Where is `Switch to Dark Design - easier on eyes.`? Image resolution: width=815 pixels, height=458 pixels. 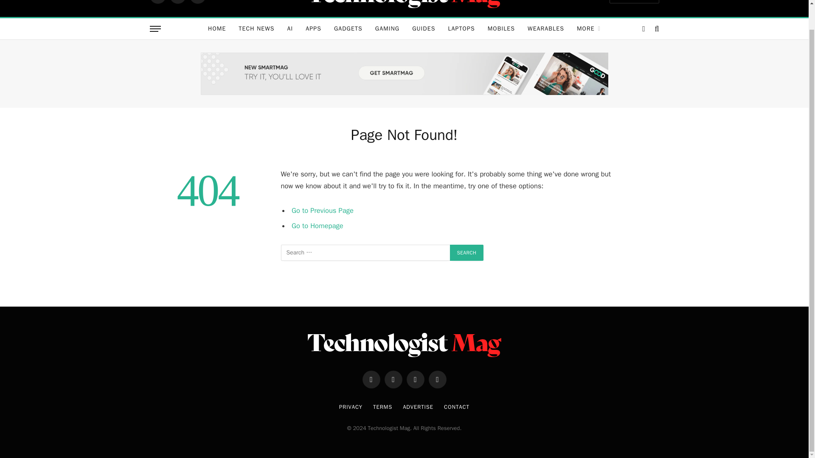 Switch to Dark Design - easier on eyes. is located at coordinates (644, 29).